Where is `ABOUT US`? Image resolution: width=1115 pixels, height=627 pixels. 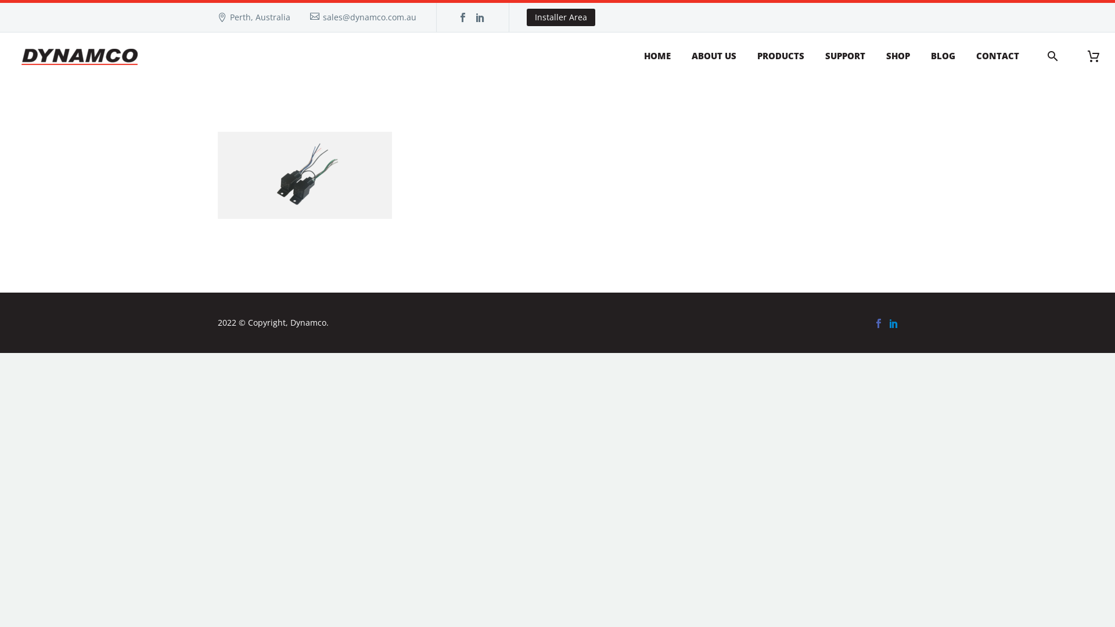
ABOUT US is located at coordinates (714, 57).